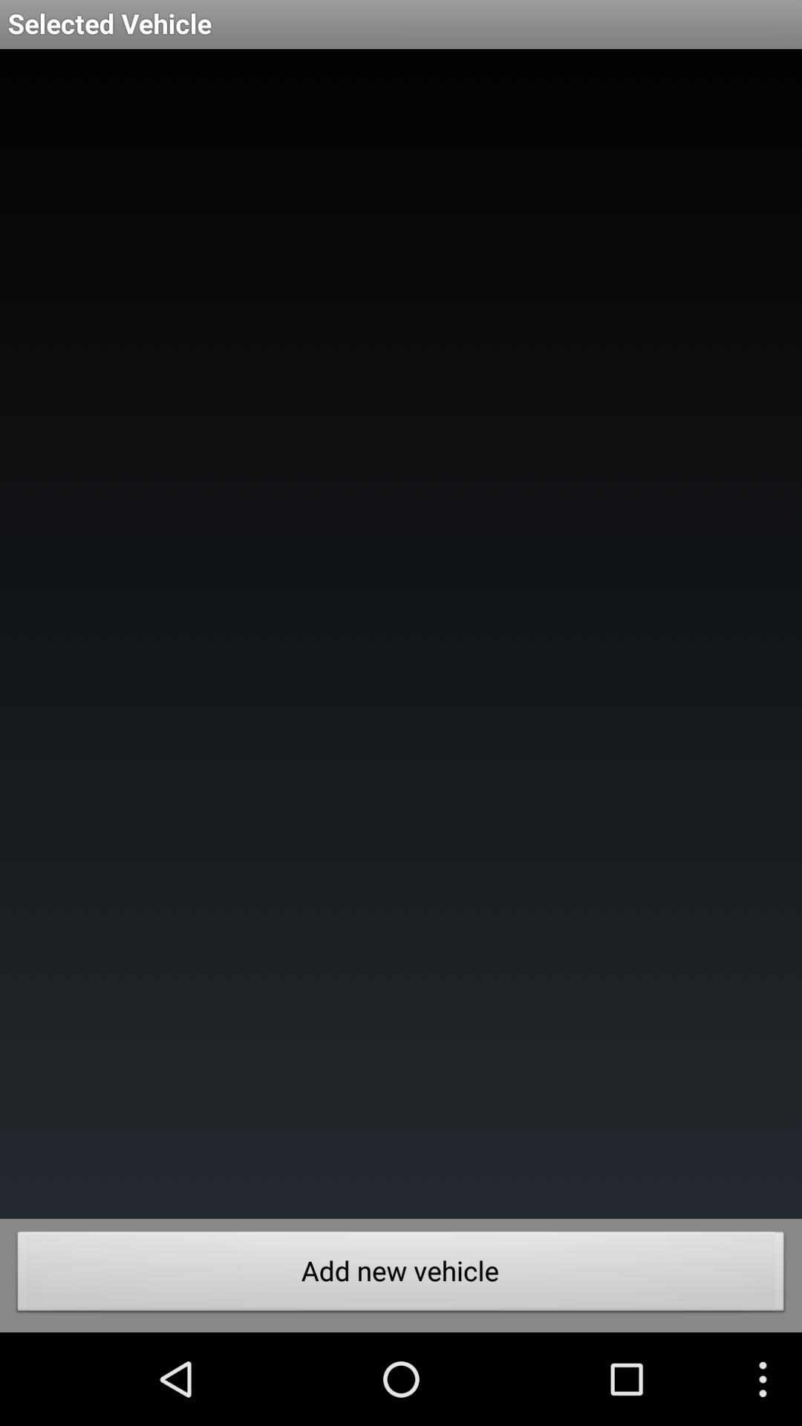  I want to click on turn on item above add new vehicle item, so click(401, 634).